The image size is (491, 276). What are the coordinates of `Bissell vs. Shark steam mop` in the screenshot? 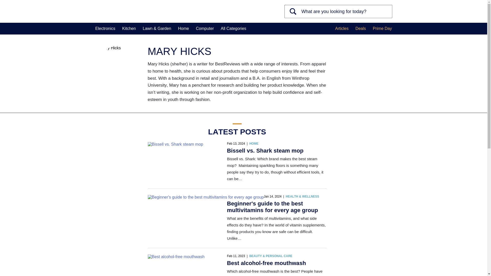 It's located at (175, 144).